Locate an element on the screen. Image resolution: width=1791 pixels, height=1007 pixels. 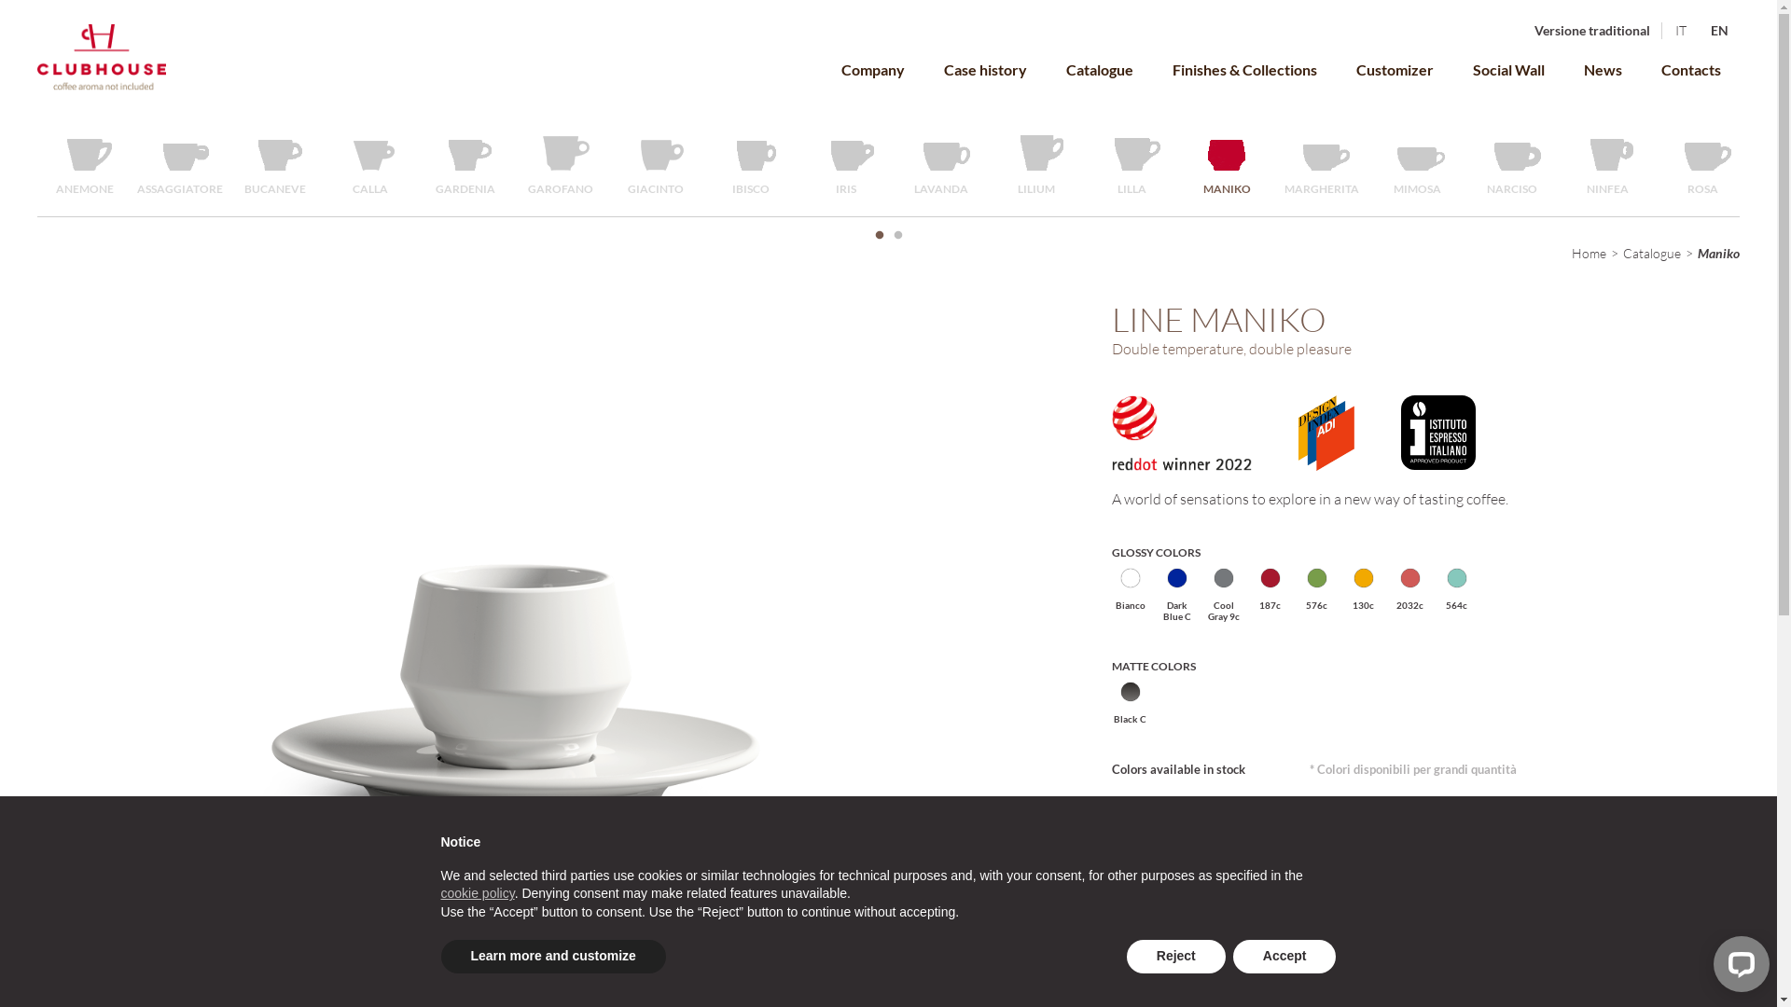
GARDENIA is located at coordinates (465, 161).